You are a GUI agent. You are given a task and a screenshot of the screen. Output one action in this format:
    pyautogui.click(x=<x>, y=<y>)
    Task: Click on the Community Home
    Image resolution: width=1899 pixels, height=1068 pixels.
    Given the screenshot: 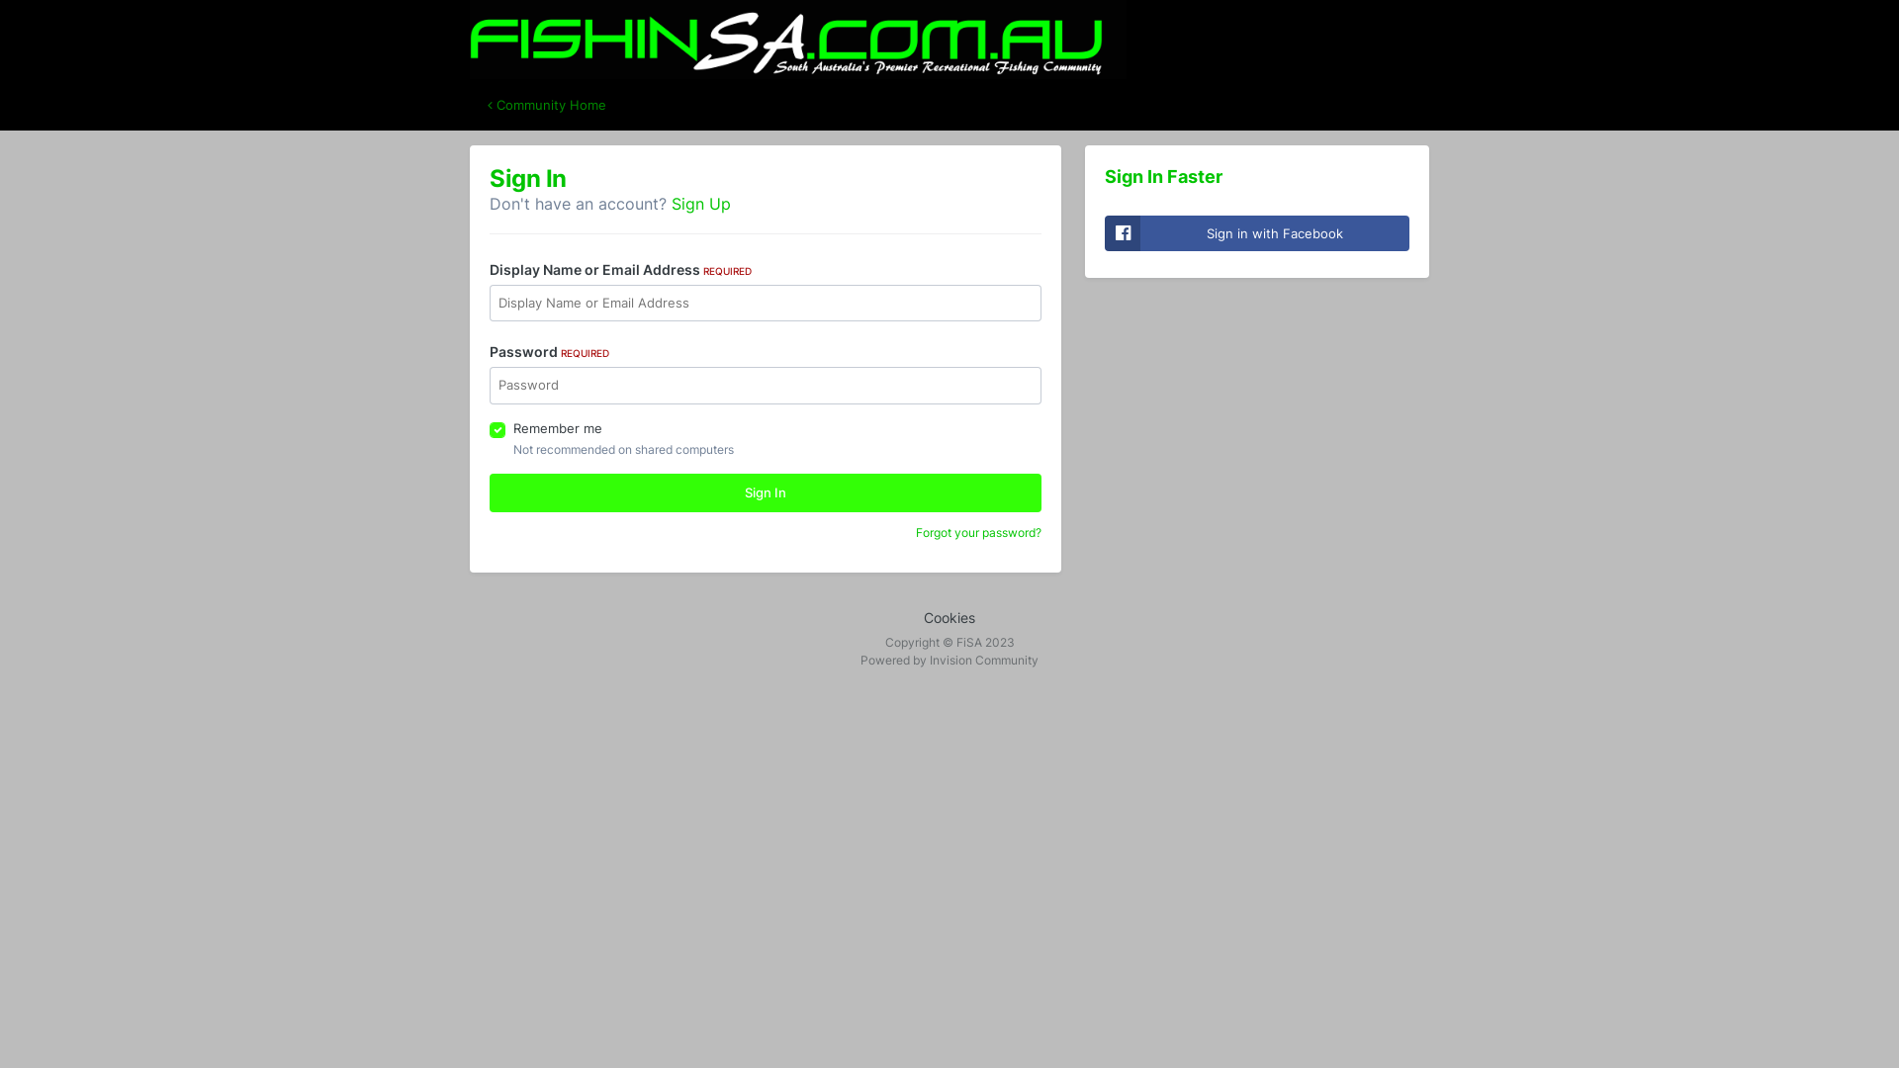 What is the action you would take?
    pyautogui.click(x=547, y=105)
    